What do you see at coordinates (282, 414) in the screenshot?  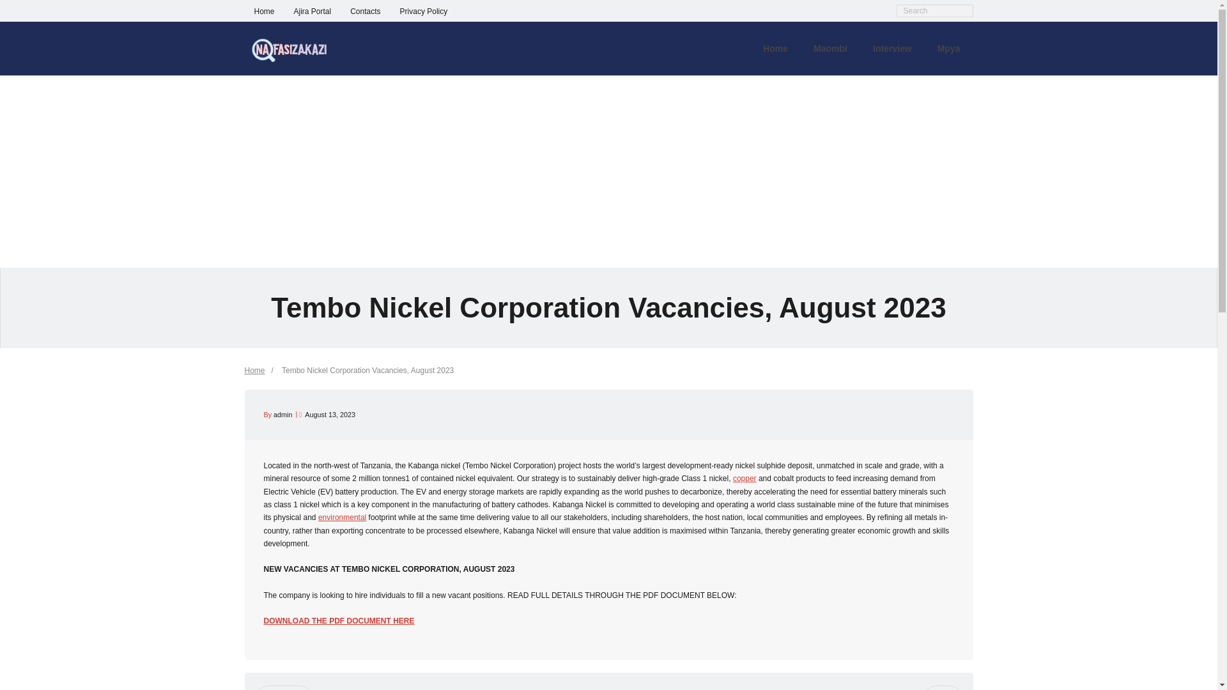 I see `admin` at bounding box center [282, 414].